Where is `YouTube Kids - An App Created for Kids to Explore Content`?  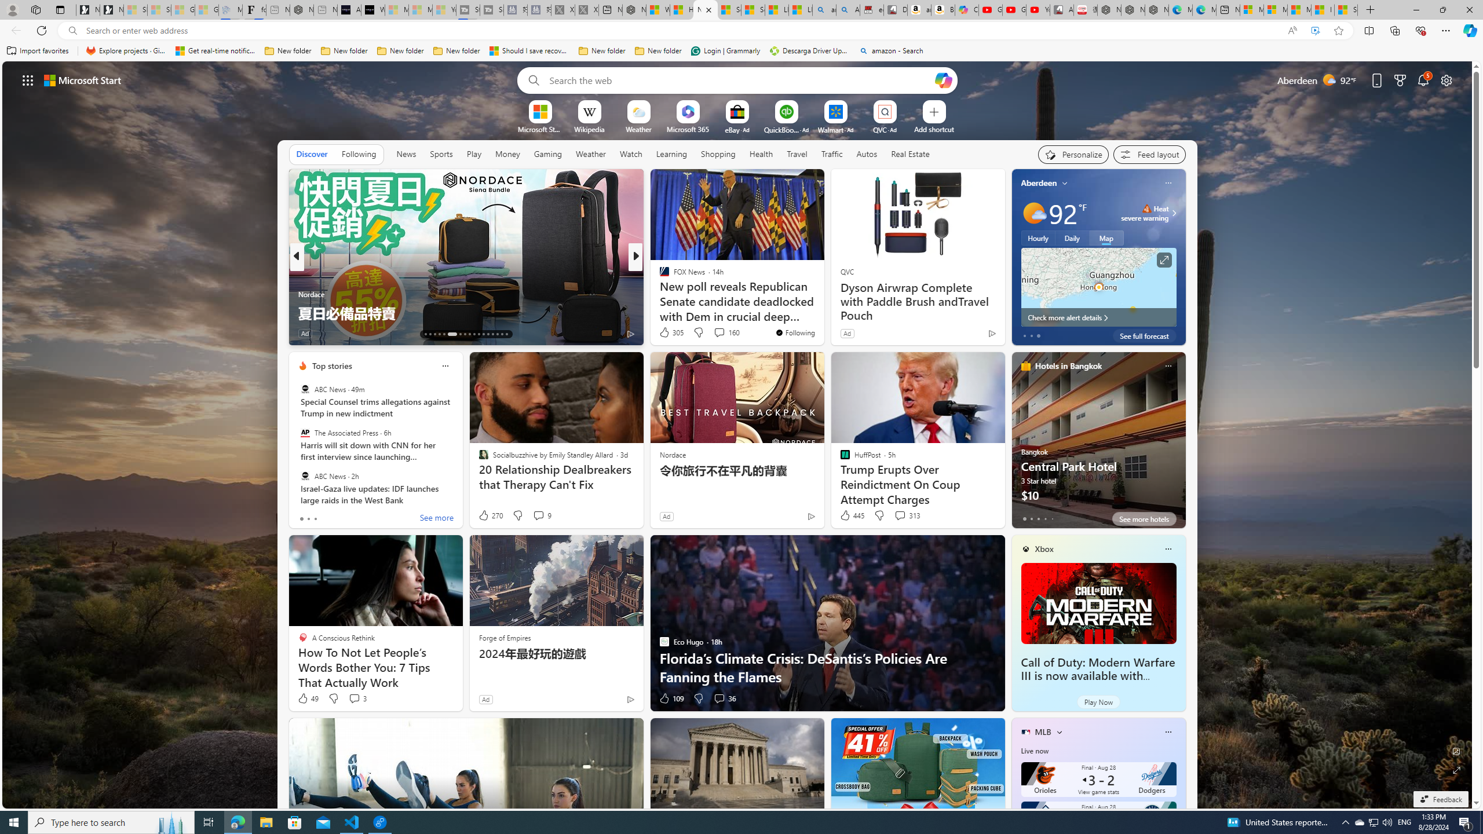
YouTube Kids - An App Created for Kids to Explore Content is located at coordinates (1038, 10).